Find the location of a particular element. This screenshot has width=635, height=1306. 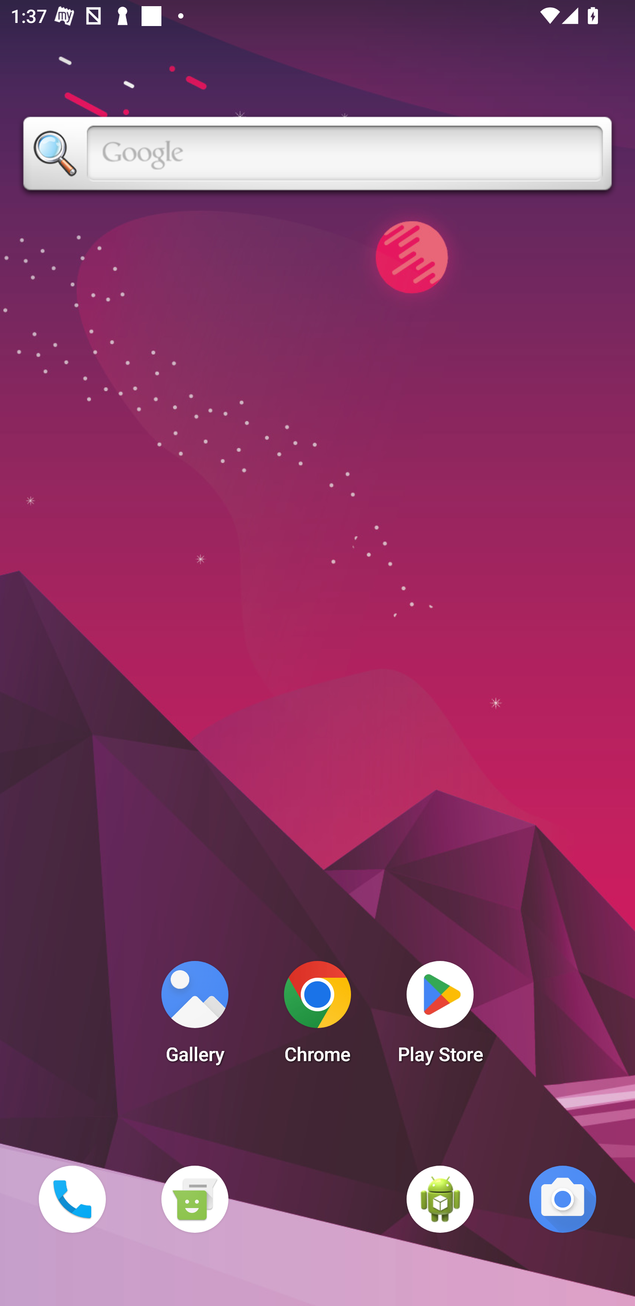

Camera is located at coordinates (563, 1199).